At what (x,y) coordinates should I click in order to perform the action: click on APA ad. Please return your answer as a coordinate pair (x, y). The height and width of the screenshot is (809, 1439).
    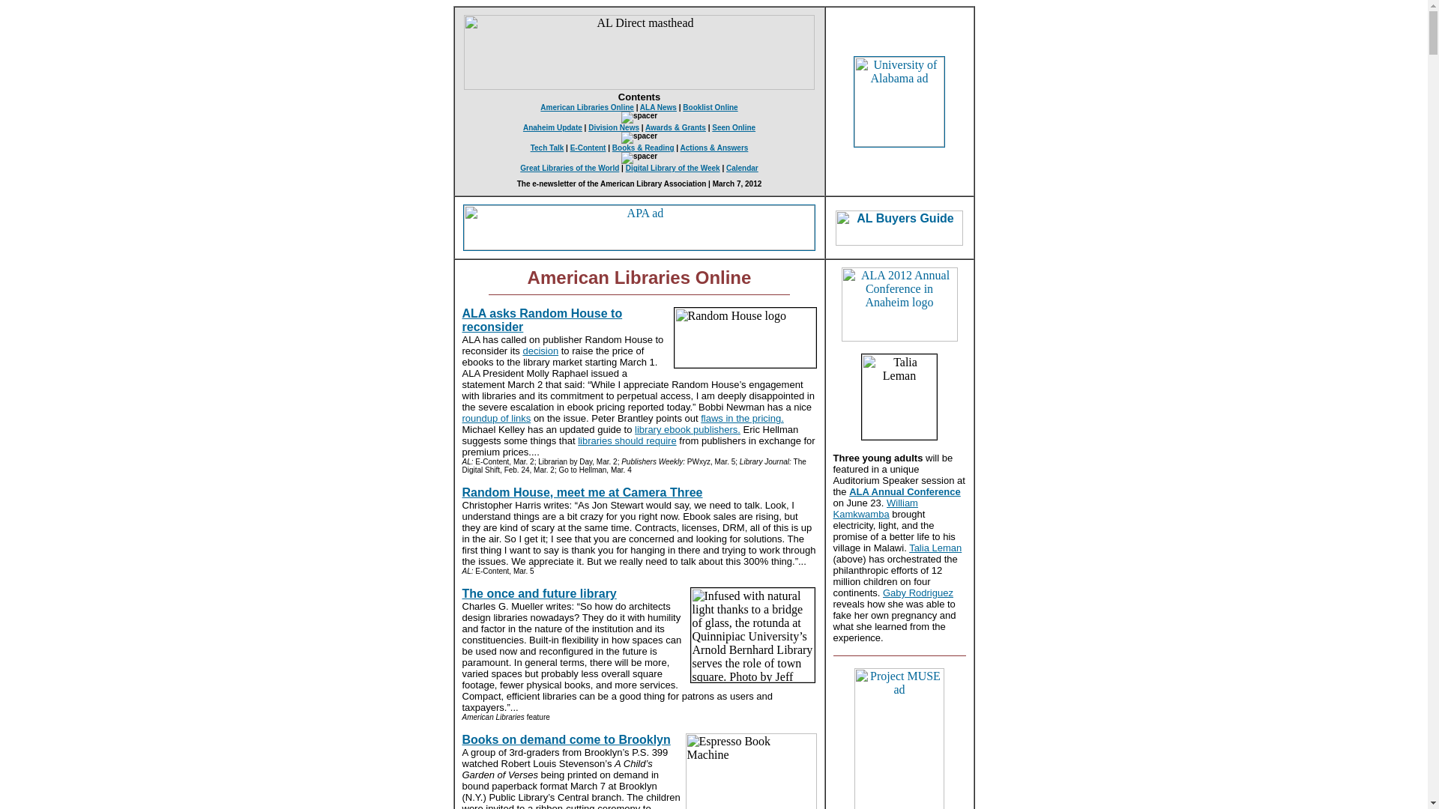
    Looking at the image, I should click on (639, 228).